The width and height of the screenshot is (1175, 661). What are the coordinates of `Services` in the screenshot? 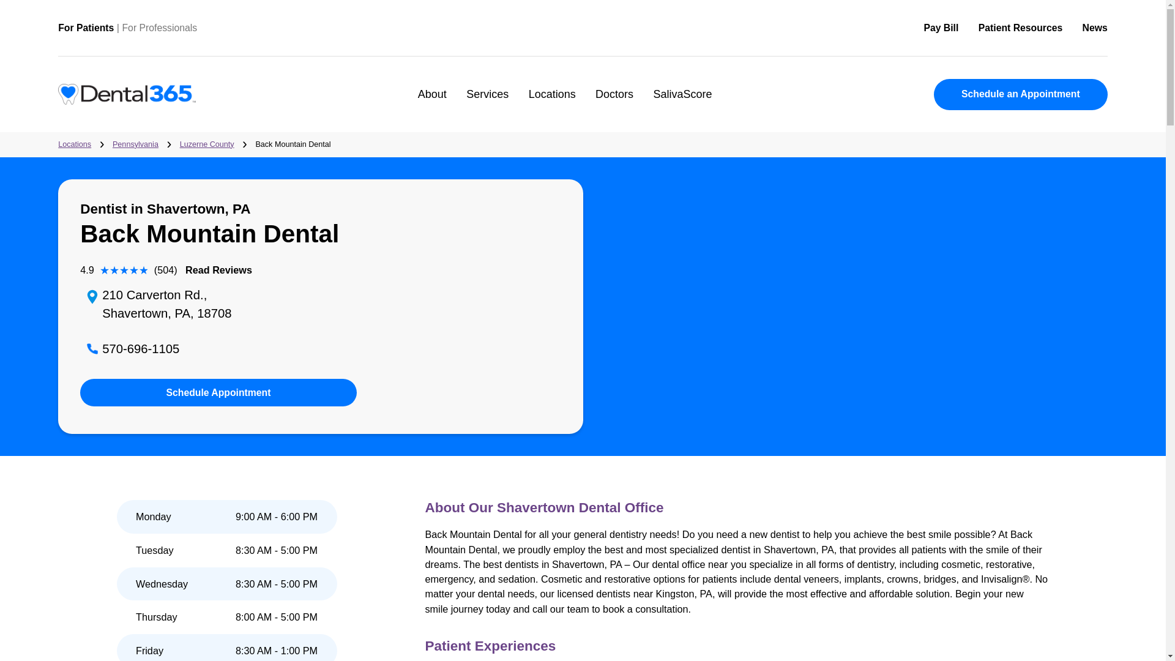 It's located at (541, 105).